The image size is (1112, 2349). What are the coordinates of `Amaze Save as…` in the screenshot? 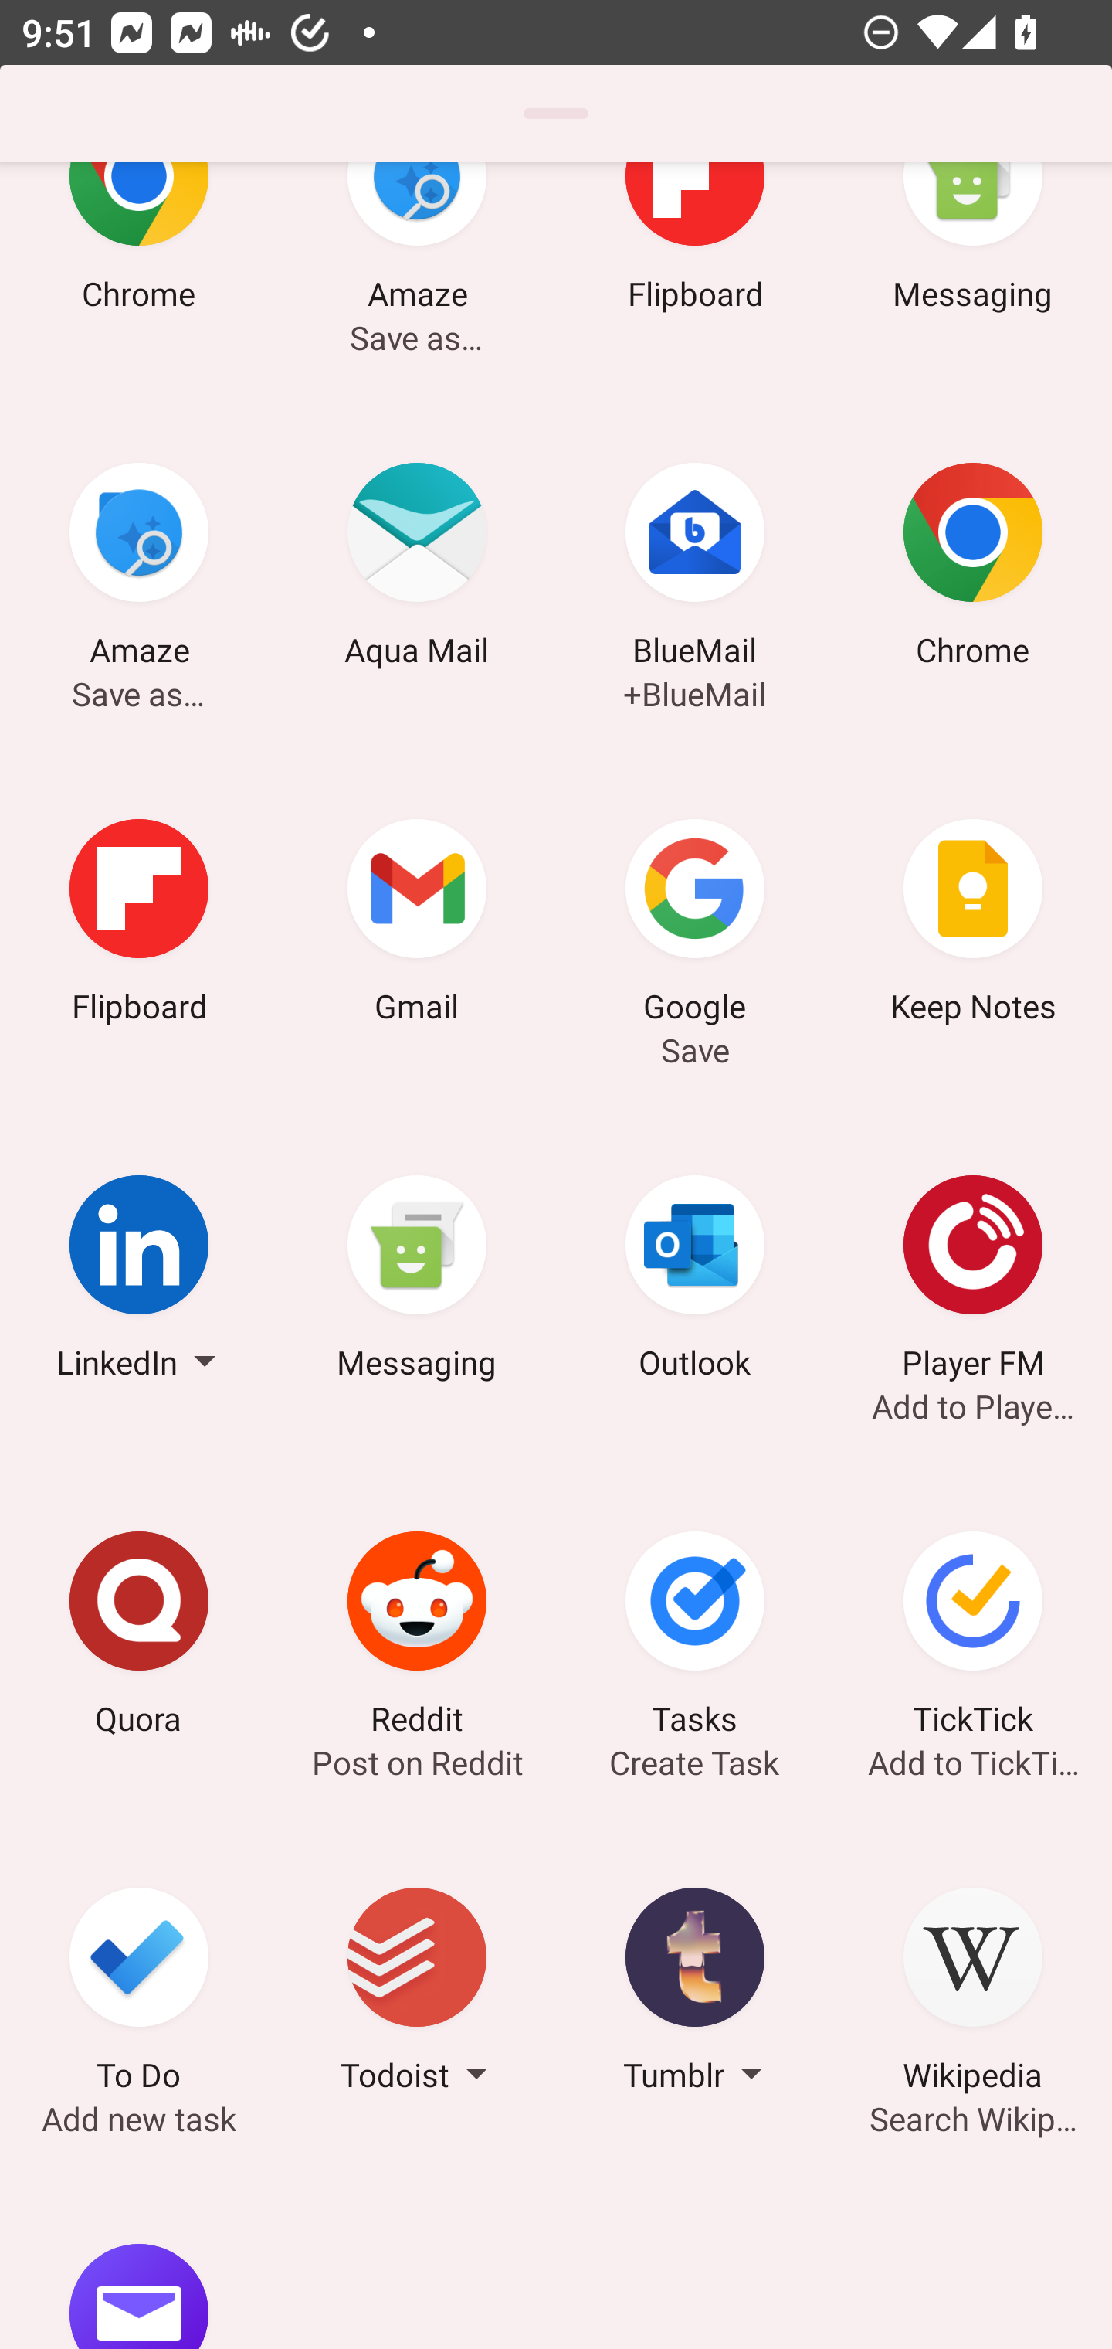 It's located at (417, 277).